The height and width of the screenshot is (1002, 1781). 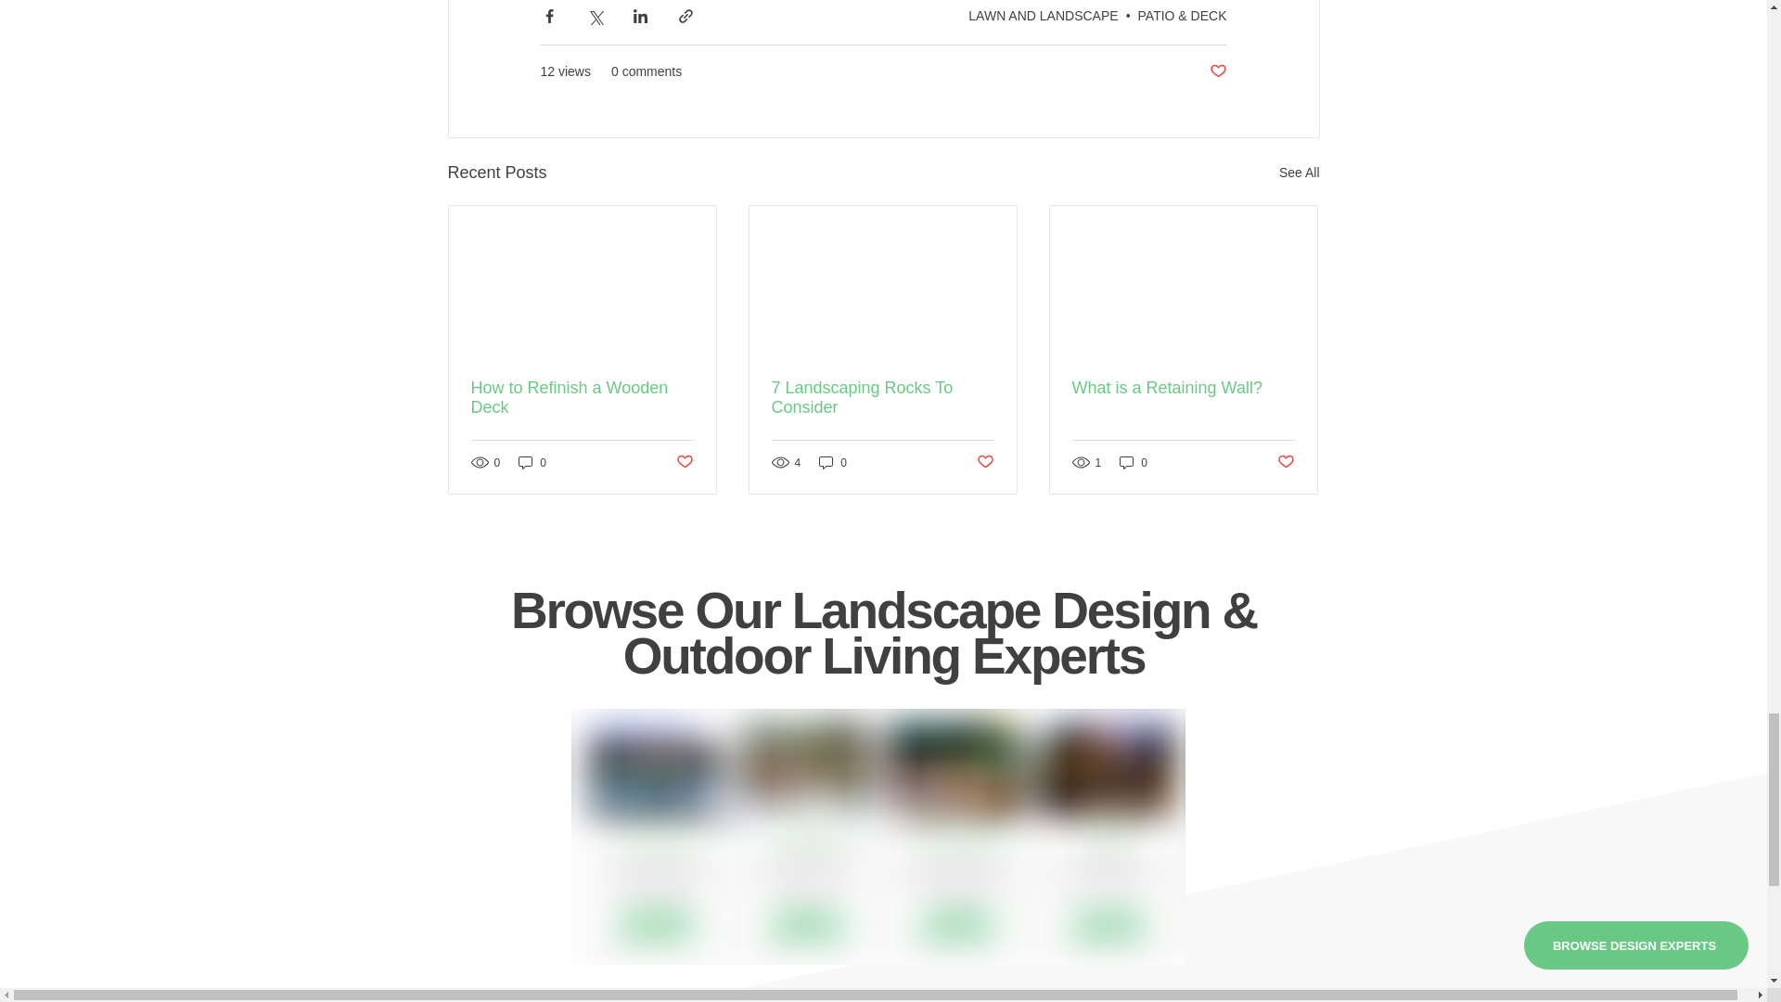 I want to click on See All, so click(x=1299, y=173).